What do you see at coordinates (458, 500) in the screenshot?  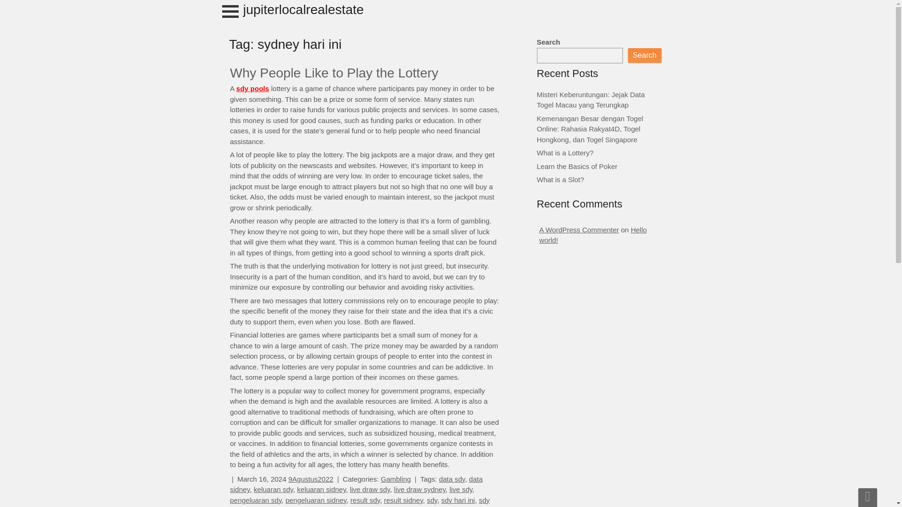 I see `sdy hari ini` at bounding box center [458, 500].